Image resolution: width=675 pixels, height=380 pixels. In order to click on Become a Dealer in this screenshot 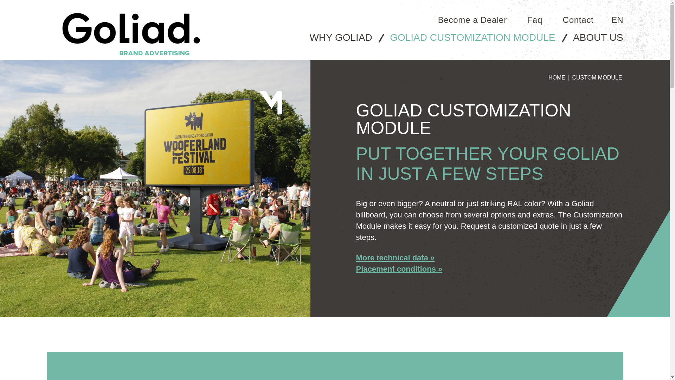, I will do `click(472, 20)`.